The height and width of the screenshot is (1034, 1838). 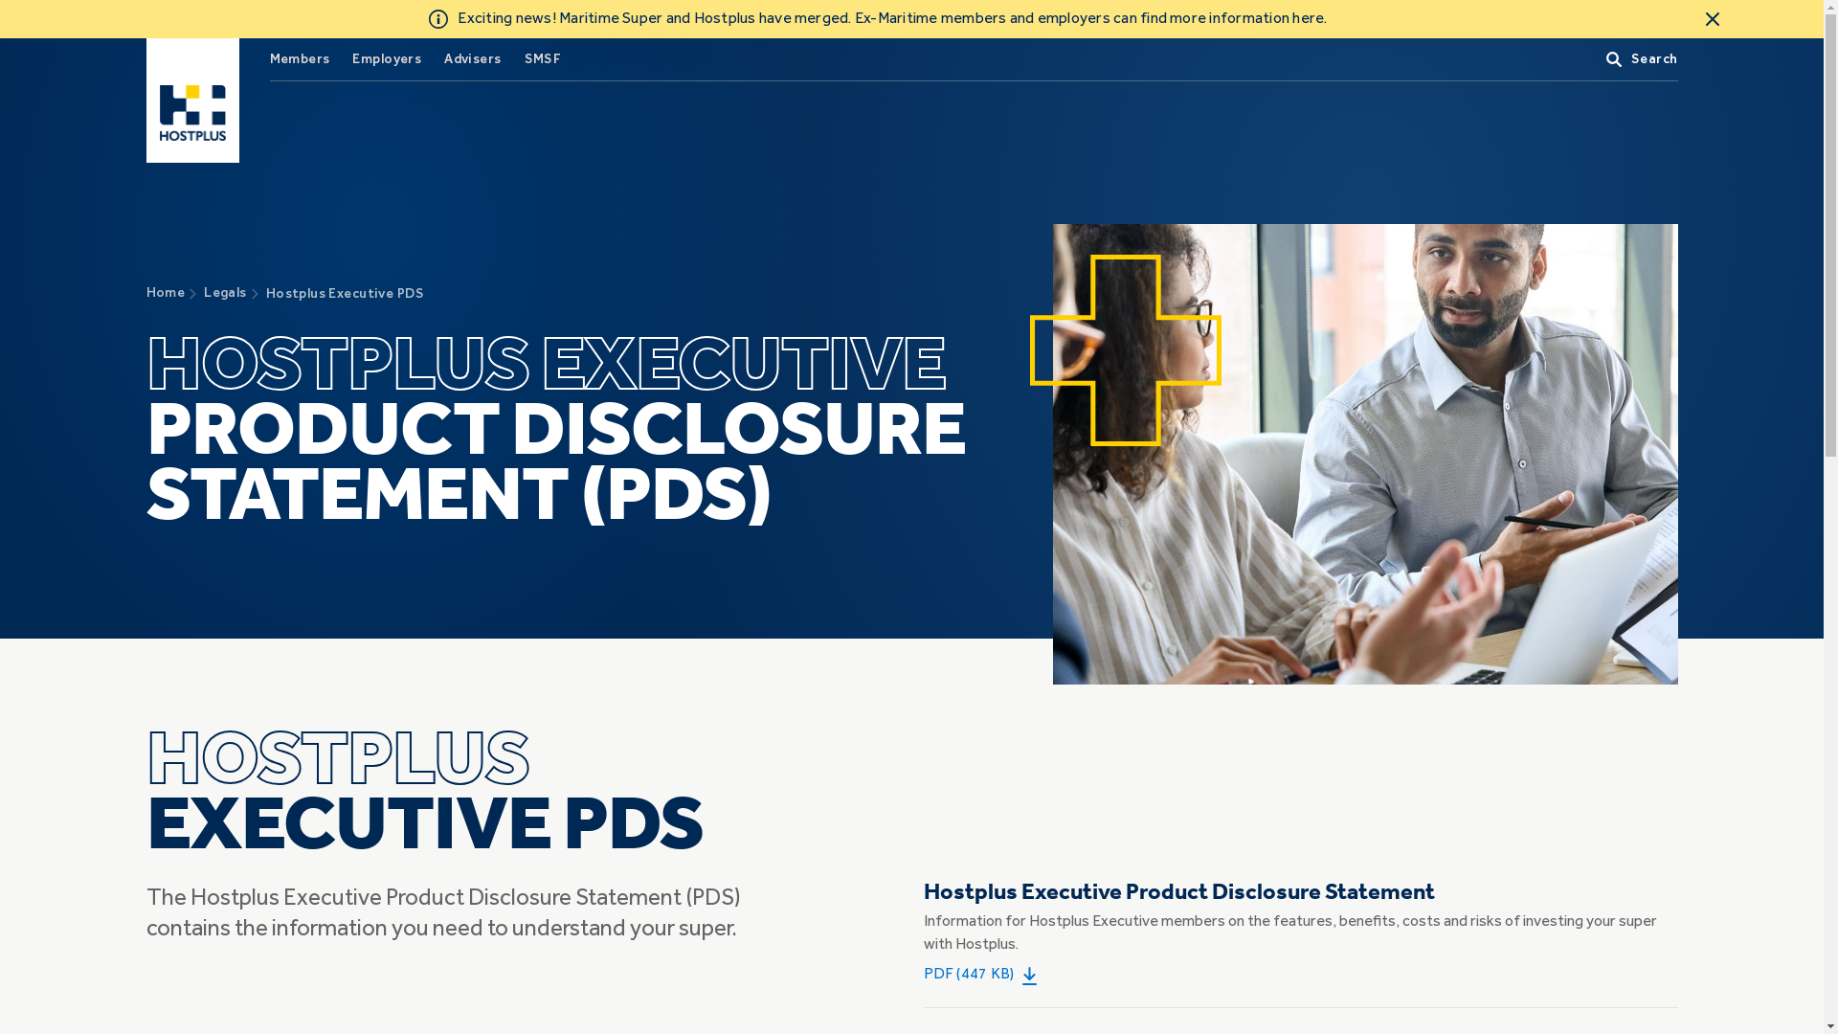 What do you see at coordinates (301, 59) in the screenshot?
I see `Members` at bounding box center [301, 59].